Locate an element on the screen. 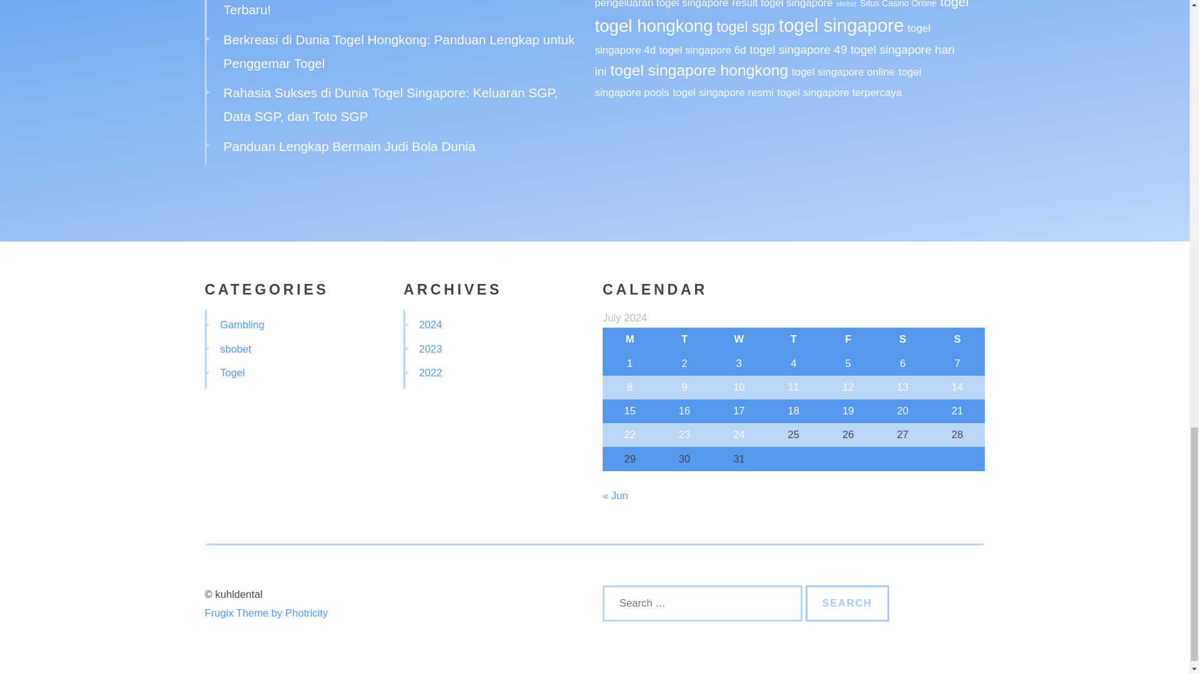  pengeluaran togel singapore is located at coordinates (661, 4).